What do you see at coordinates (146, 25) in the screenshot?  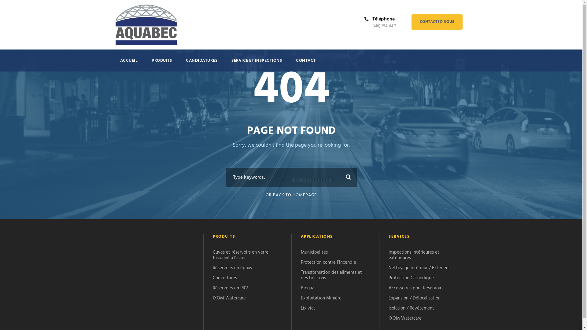 I see `AQ_FullColor` at bounding box center [146, 25].